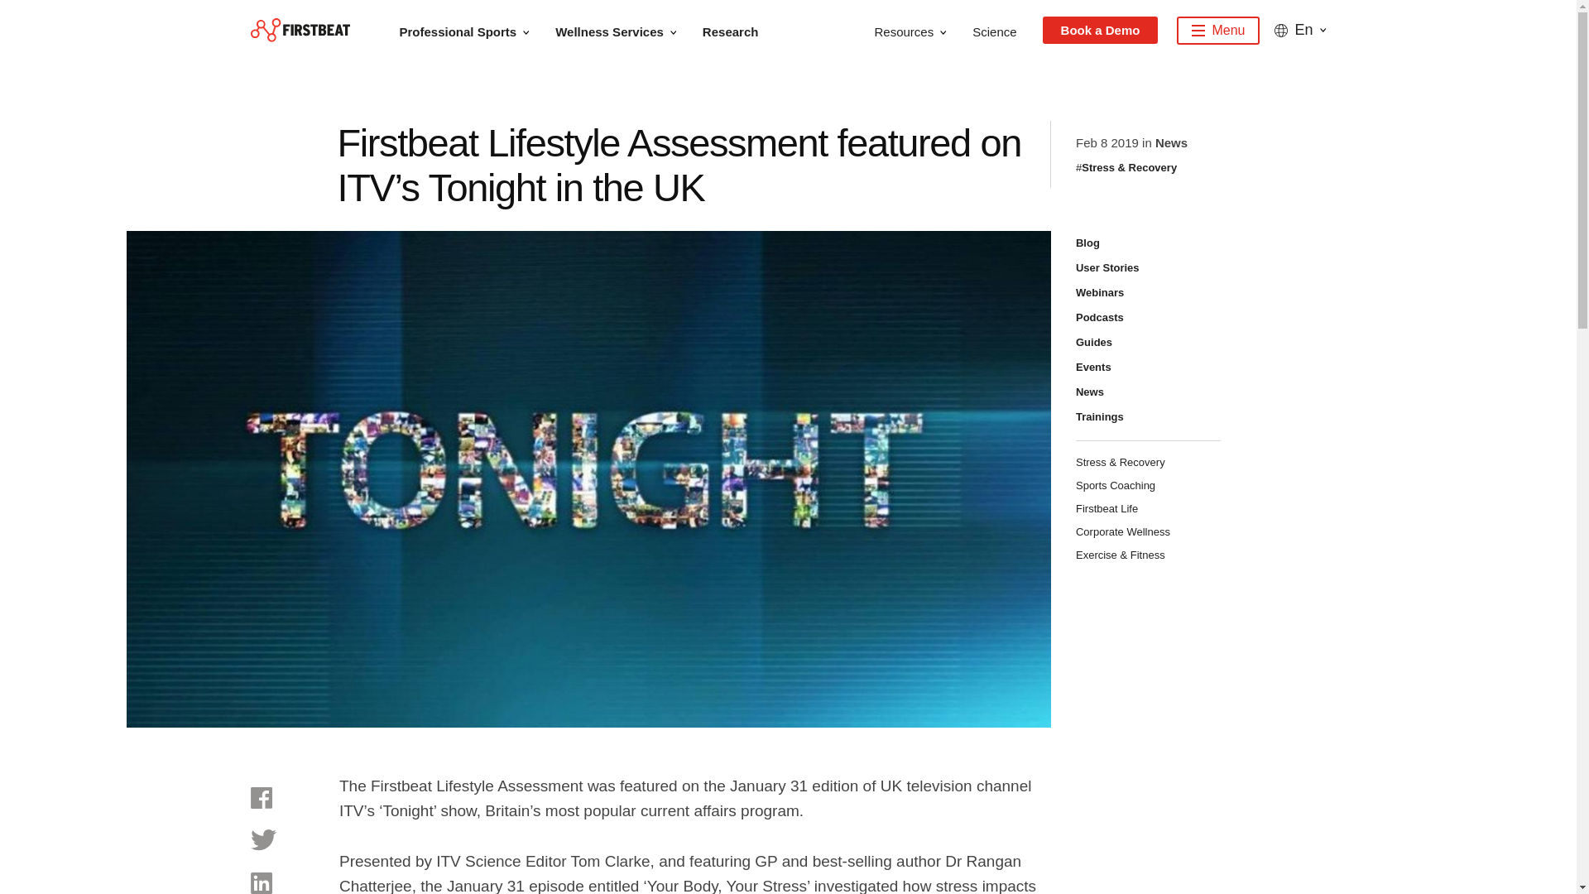  I want to click on Science, so click(1003, 30).